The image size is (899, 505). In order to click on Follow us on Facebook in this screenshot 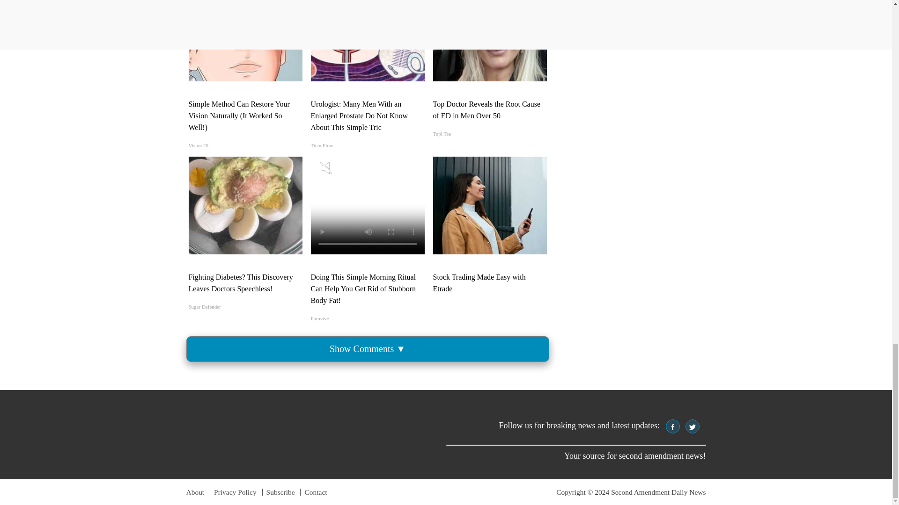, I will do `click(672, 426)`.